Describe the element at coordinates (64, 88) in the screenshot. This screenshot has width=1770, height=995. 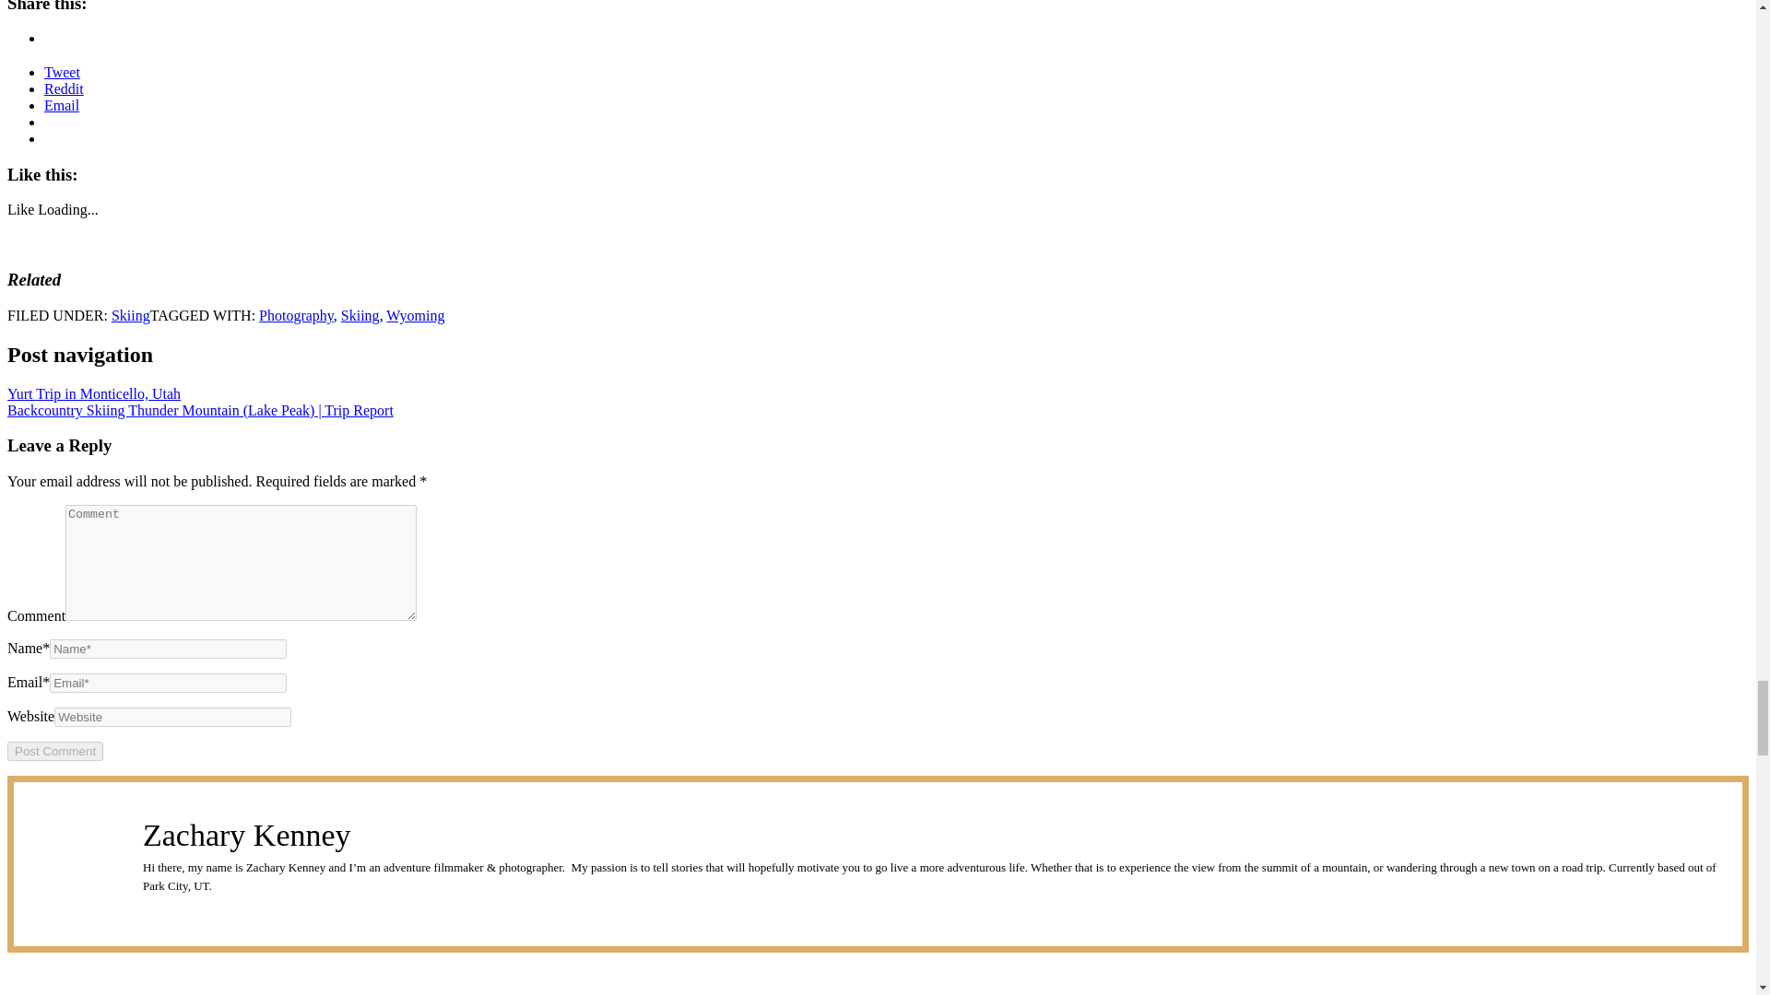
I see `Click to share on Reddit` at that location.